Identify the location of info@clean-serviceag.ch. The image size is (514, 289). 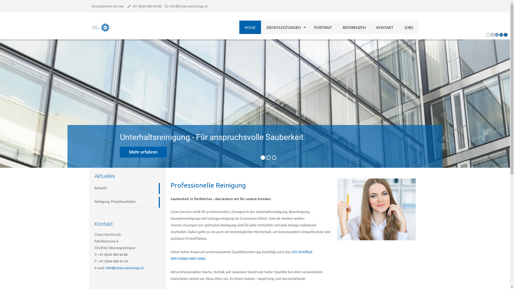
(188, 6).